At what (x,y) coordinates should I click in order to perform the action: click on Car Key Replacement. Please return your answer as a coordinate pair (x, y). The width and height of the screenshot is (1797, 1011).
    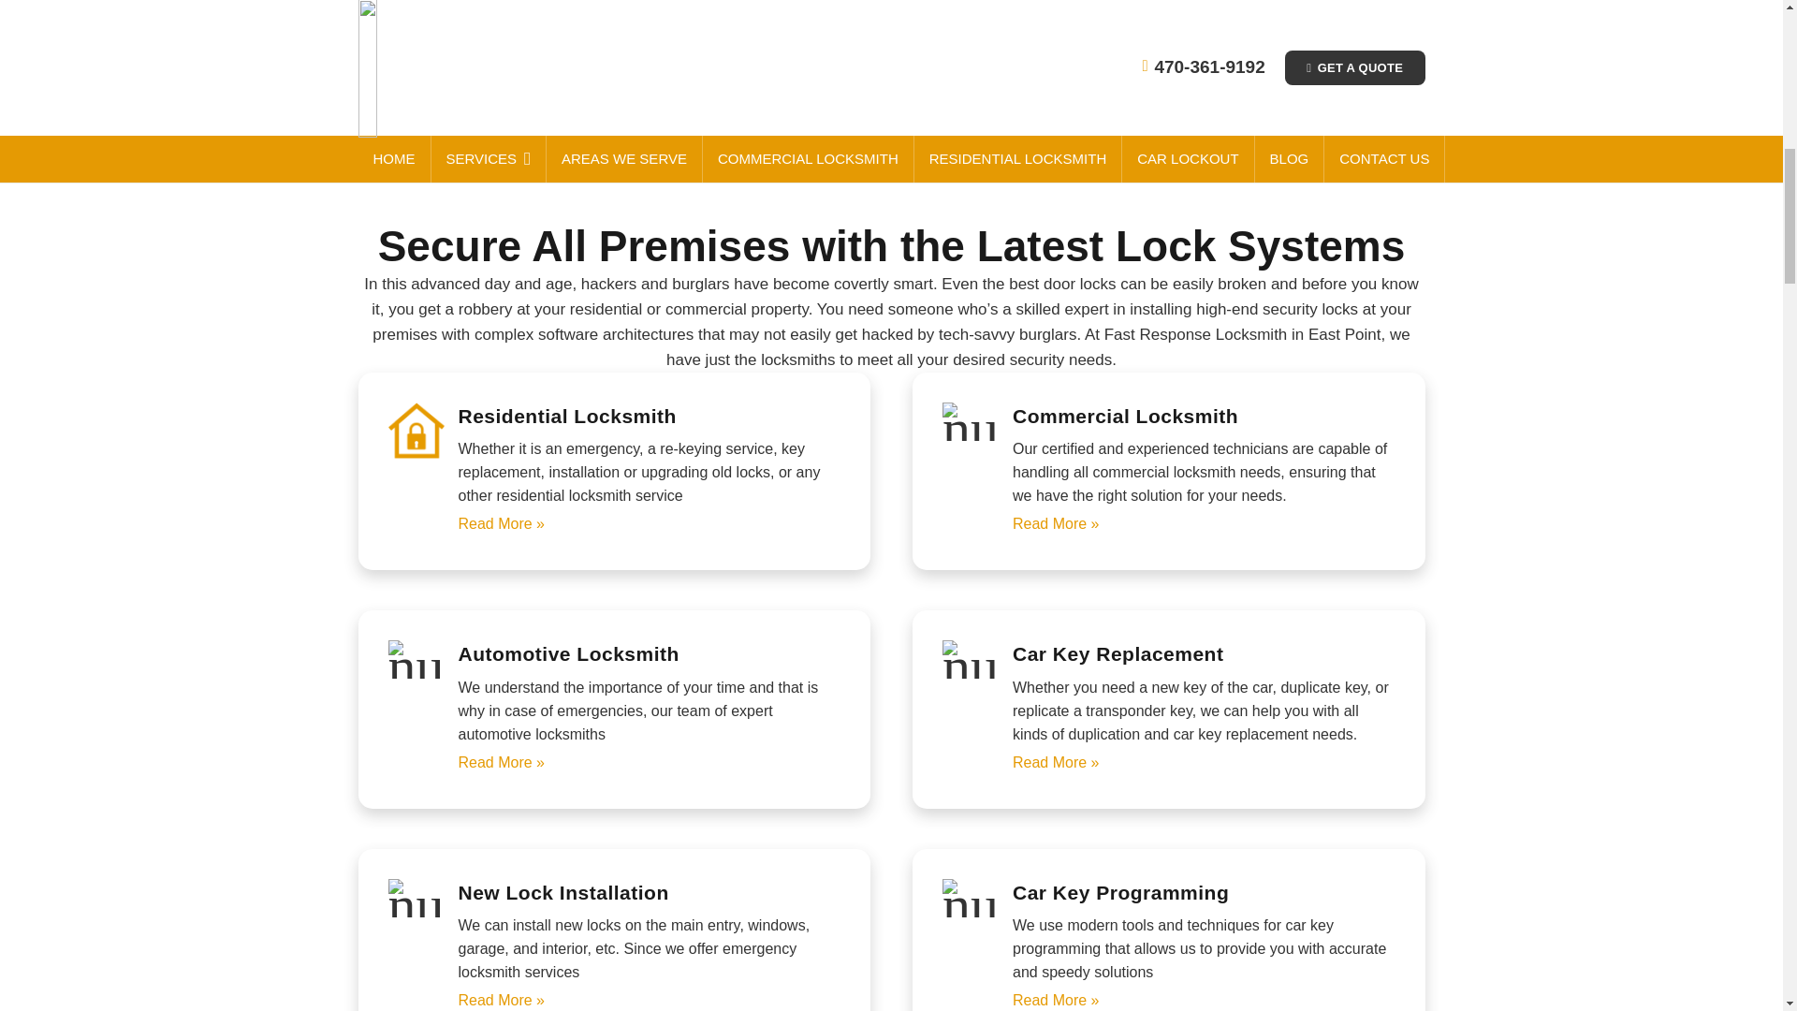
    Looking at the image, I should click on (1204, 762).